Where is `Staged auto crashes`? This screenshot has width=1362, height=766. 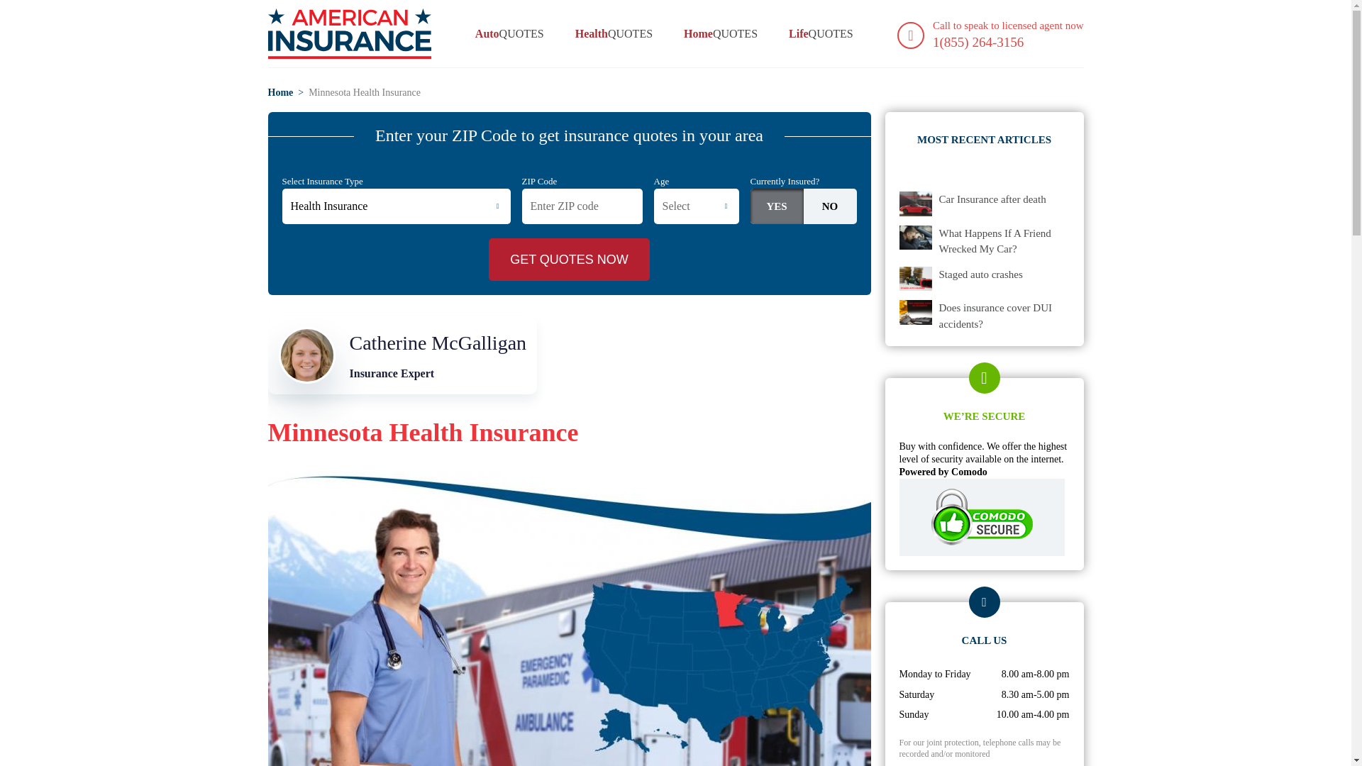 Staged auto crashes is located at coordinates (980, 274).